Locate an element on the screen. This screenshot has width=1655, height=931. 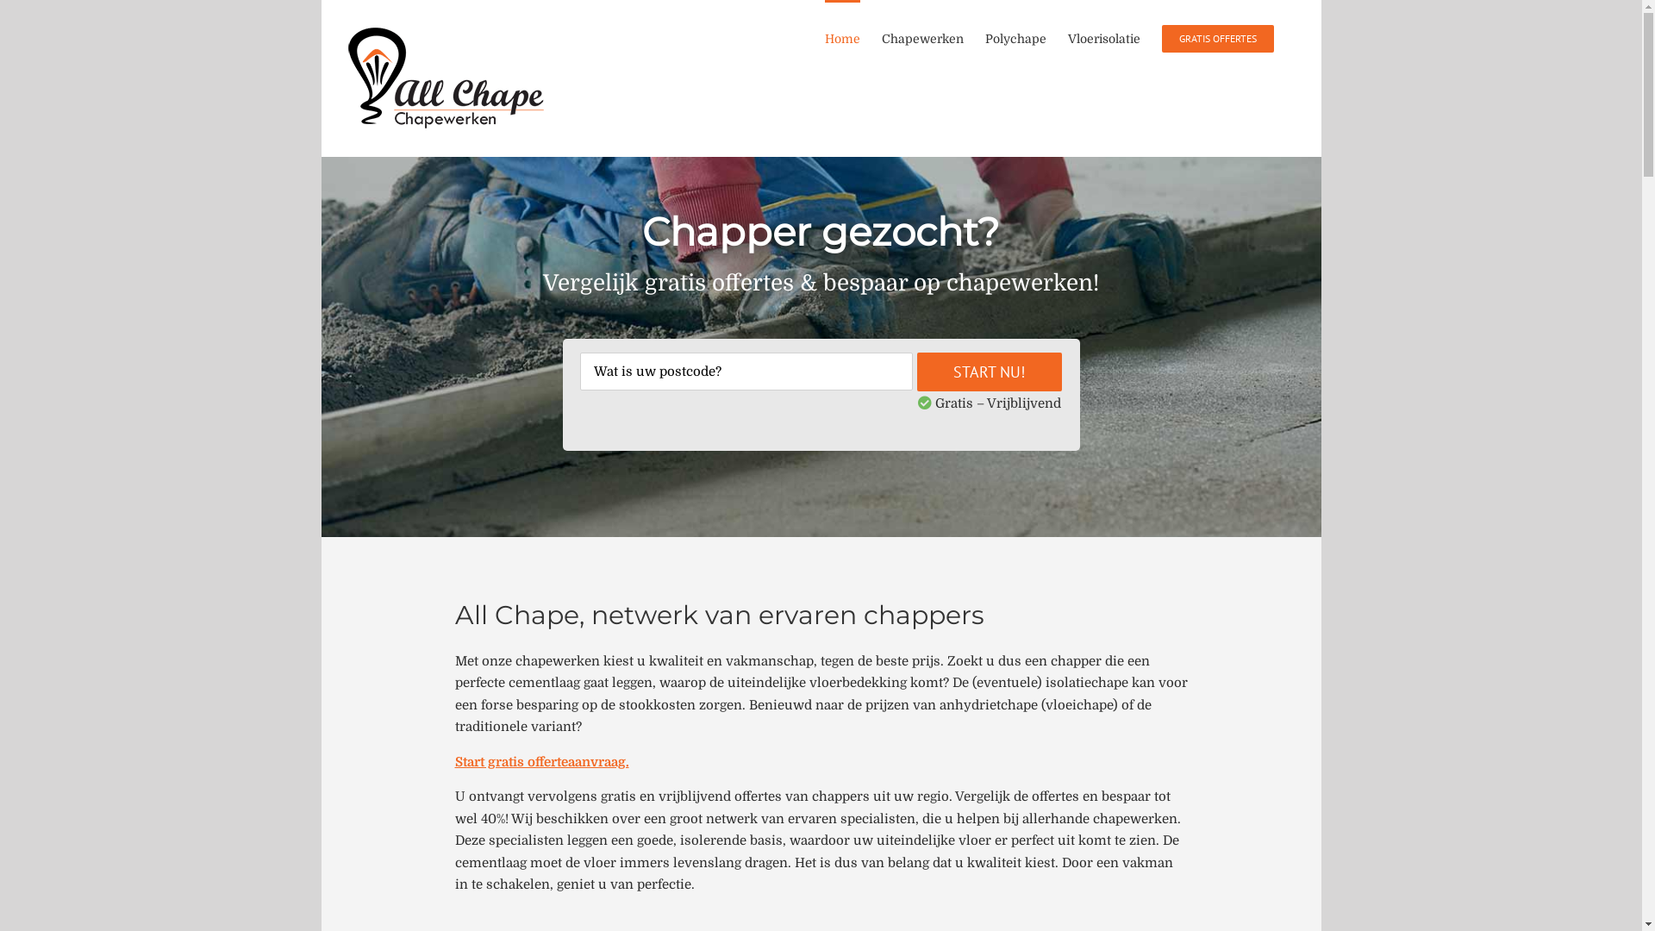
Home is located at coordinates (841, 37).